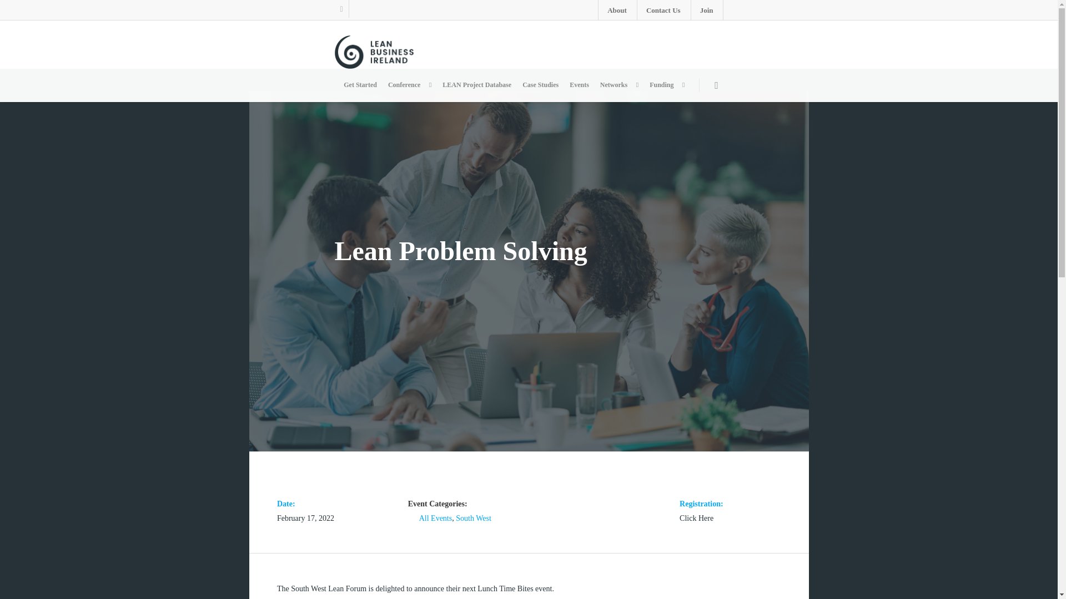 This screenshot has height=599, width=1066. What do you see at coordinates (616, 10) in the screenshot?
I see `About` at bounding box center [616, 10].